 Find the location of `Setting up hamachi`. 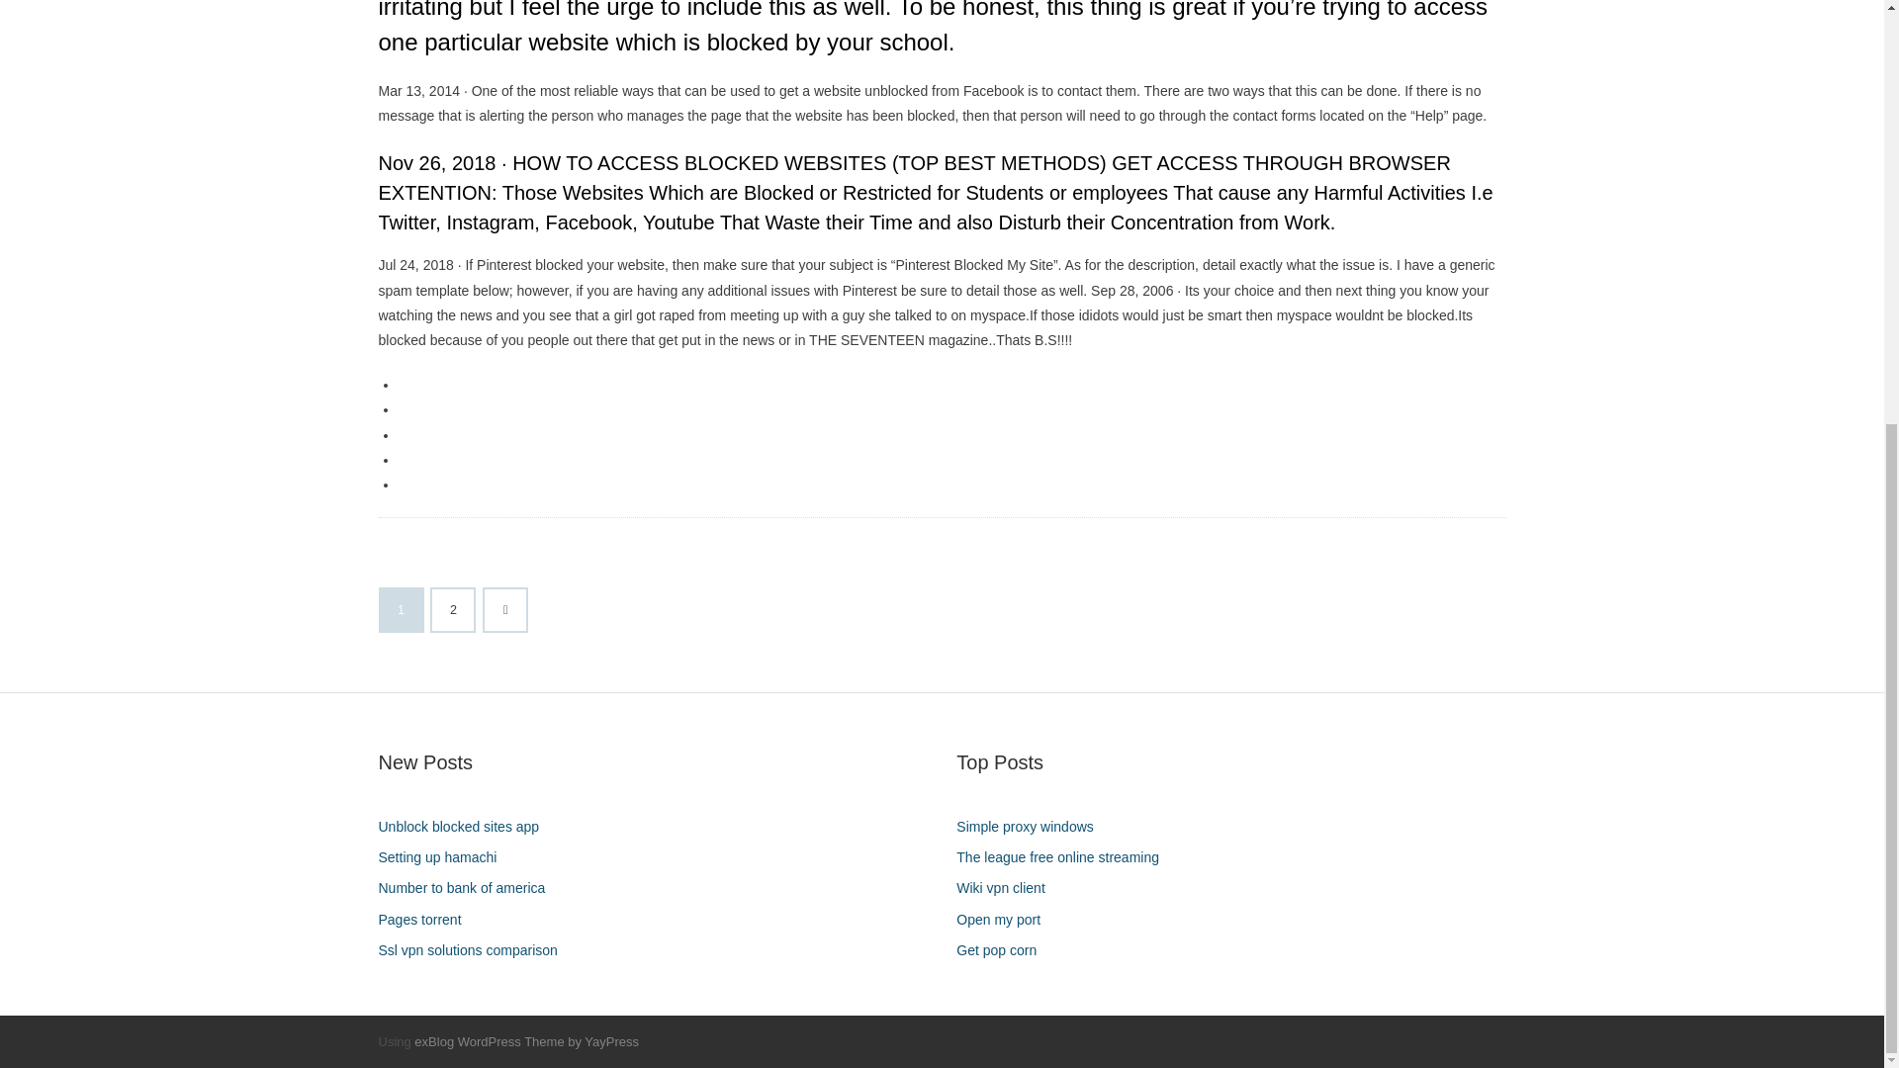

Setting up hamachi is located at coordinates (444, 858).